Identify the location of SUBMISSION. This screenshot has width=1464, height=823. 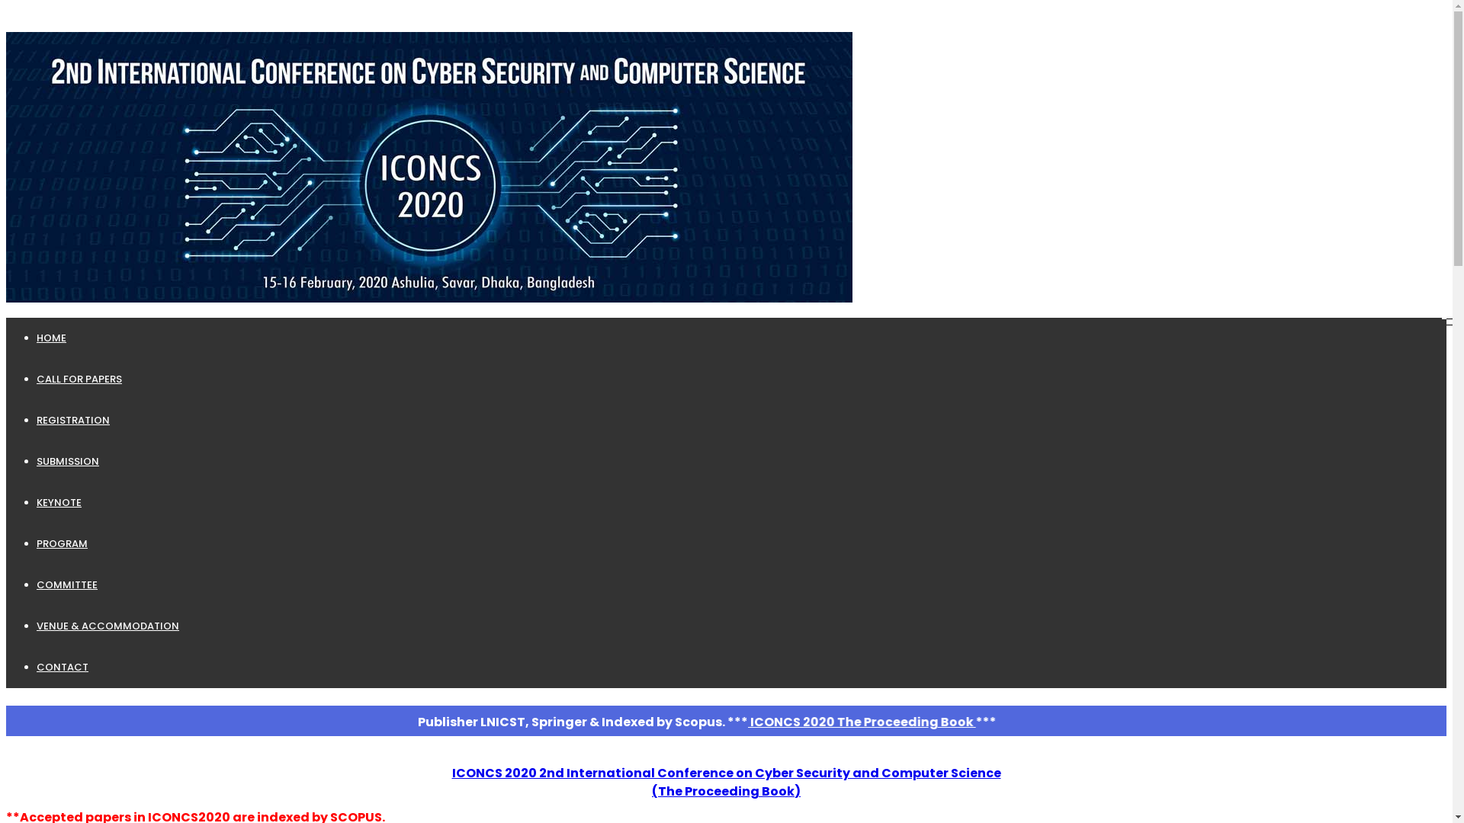
(68, 462).